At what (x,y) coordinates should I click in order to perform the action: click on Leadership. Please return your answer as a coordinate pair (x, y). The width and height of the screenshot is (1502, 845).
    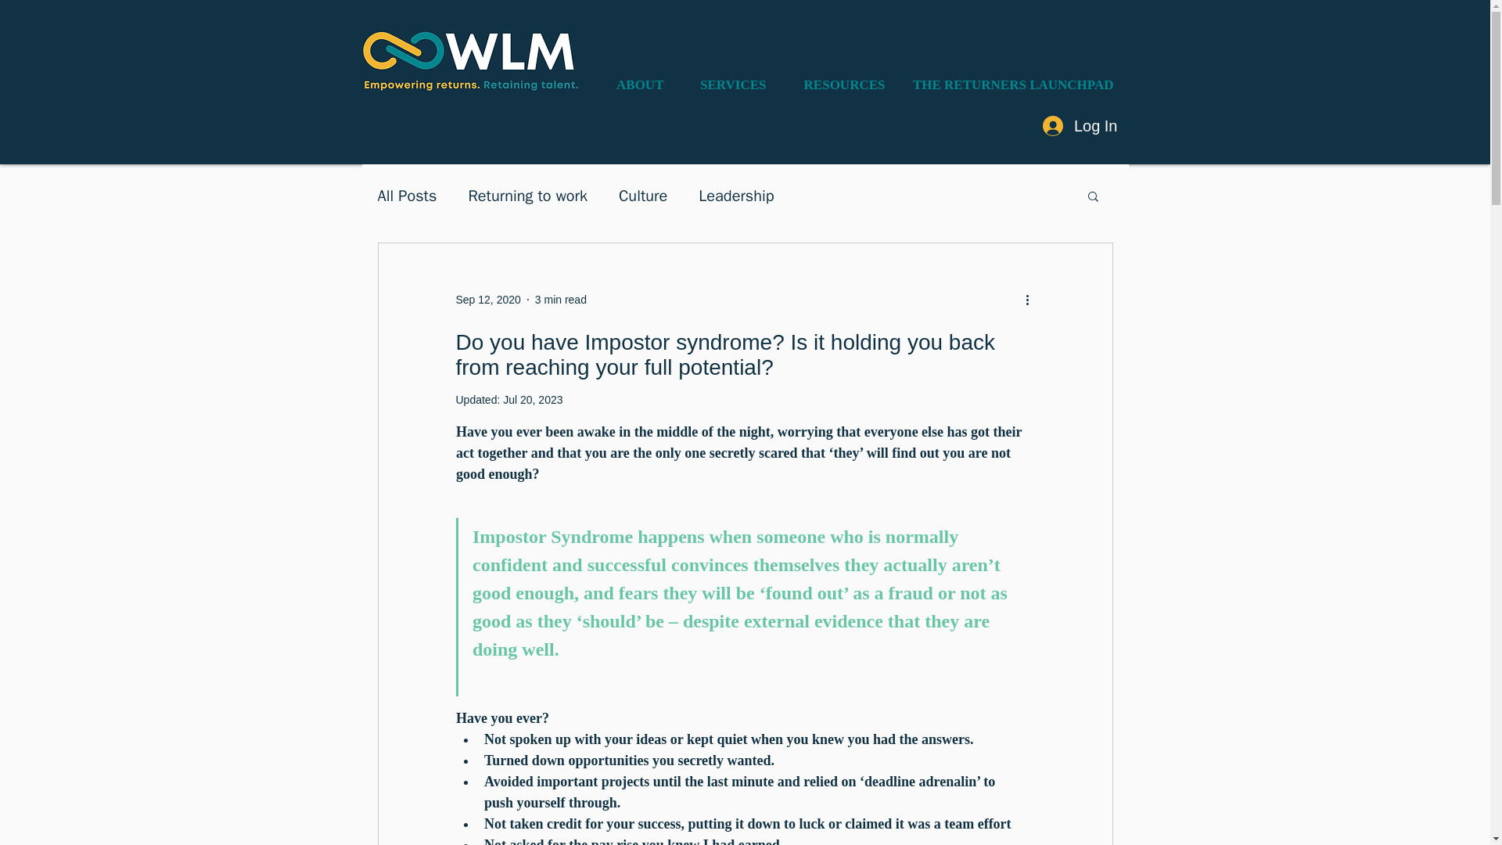
    Looking at the image, I should click on (735, 196).